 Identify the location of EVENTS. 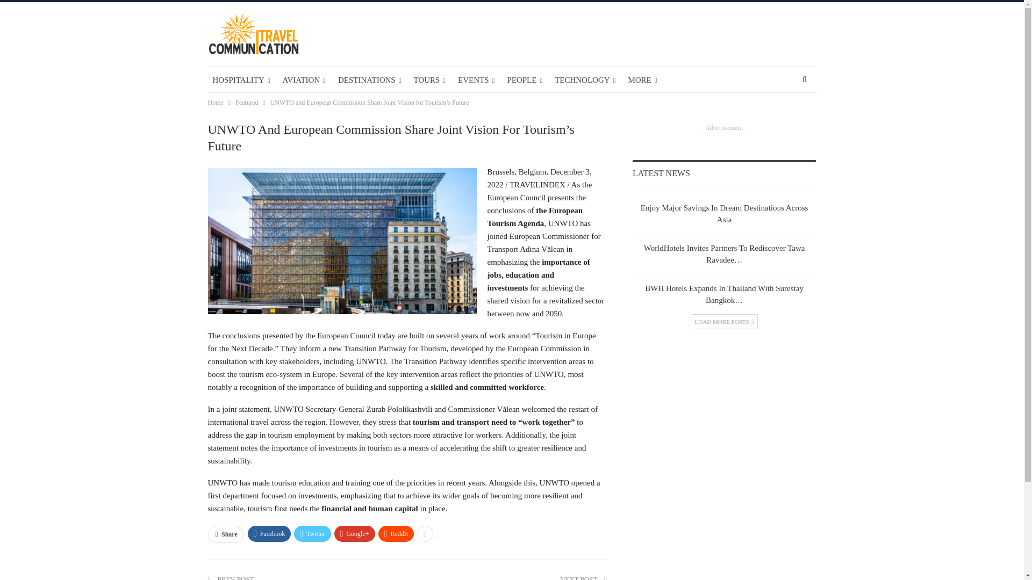
(476, 79).